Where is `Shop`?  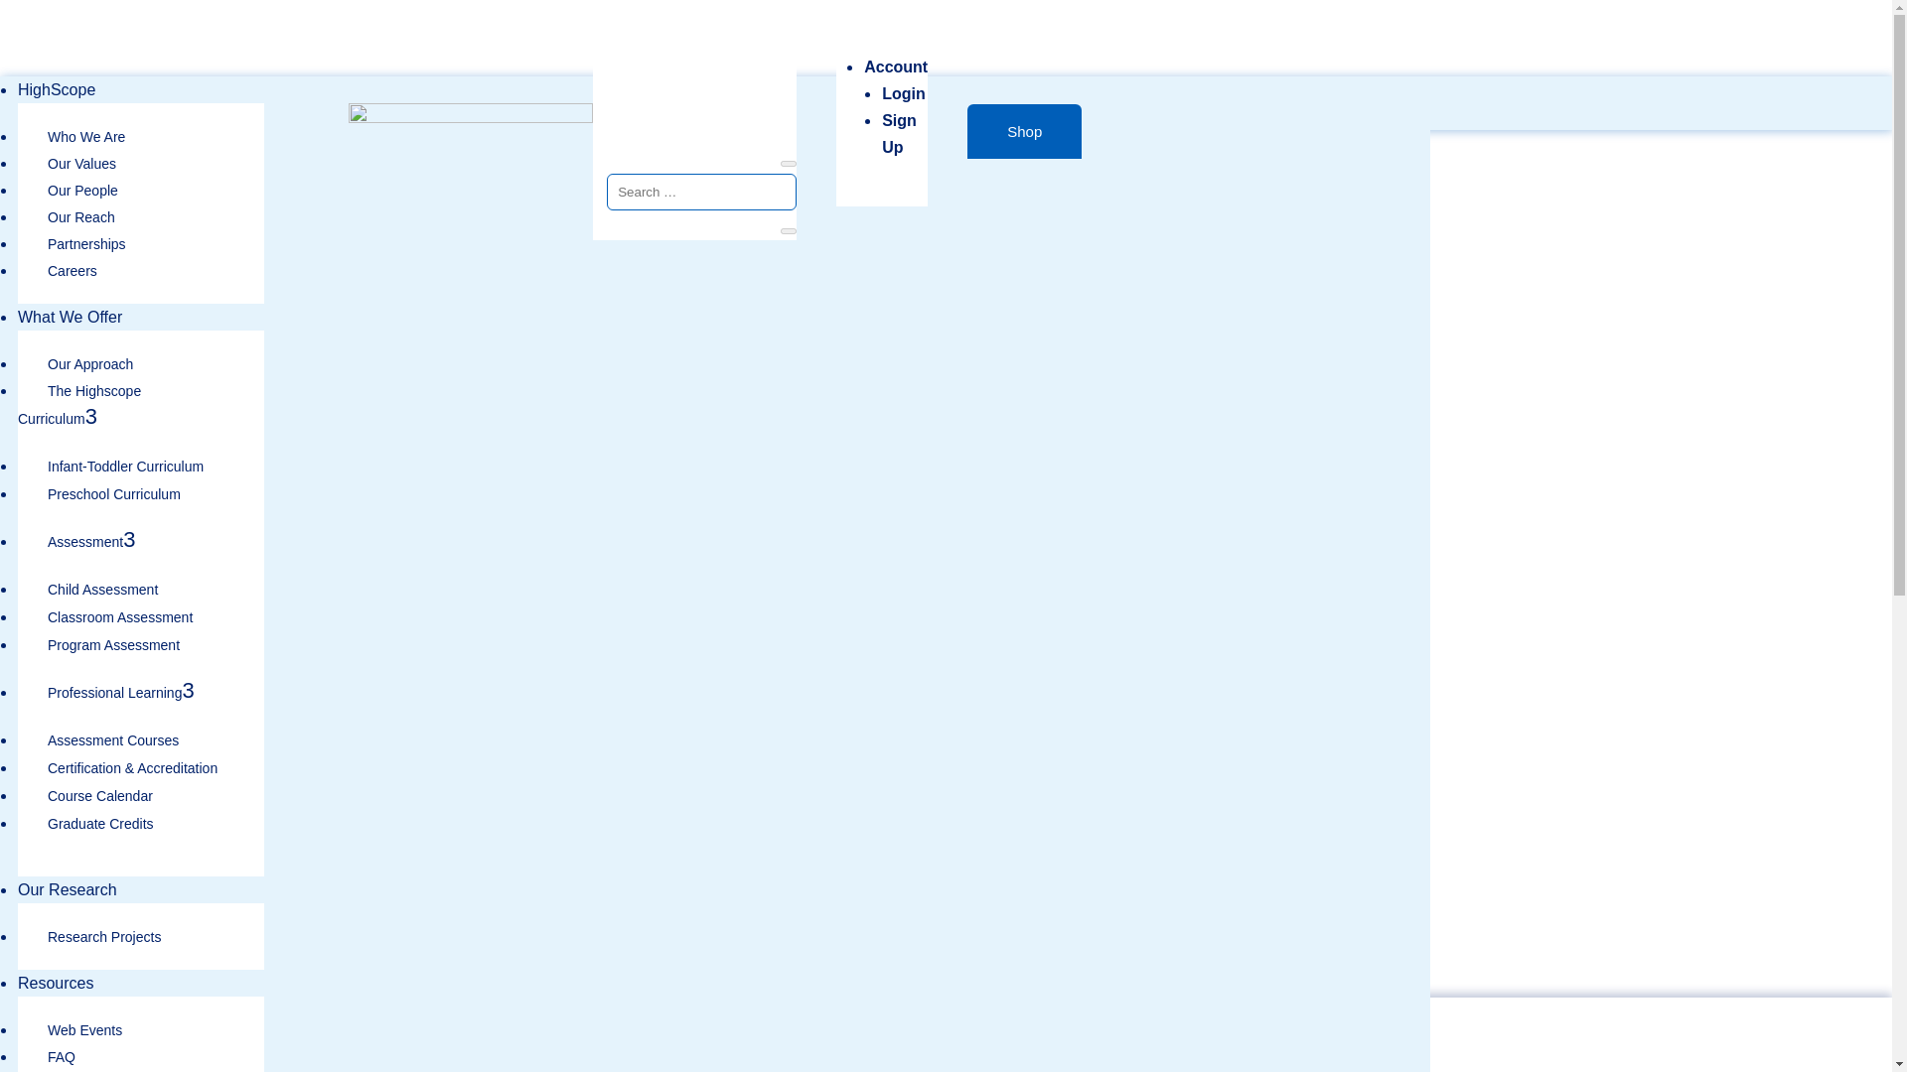 Shop is located at coordinates (1023, 131).